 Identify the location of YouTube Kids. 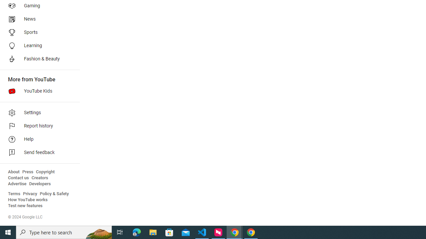
(38, 91).